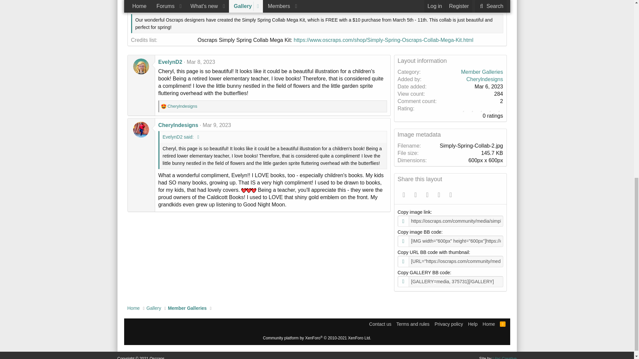 Image resolution: width=639 pixels, height=359 pixels. Describe the element at coordinates (163, 106) in the screenshot. I see `Love` at that location.